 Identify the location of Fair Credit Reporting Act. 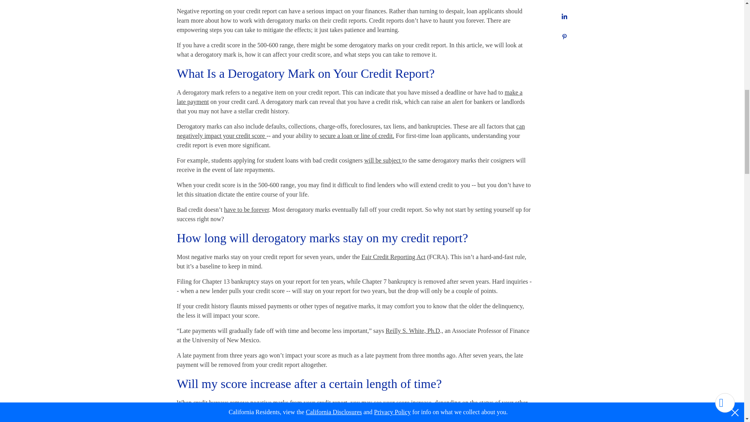
(393, 257).